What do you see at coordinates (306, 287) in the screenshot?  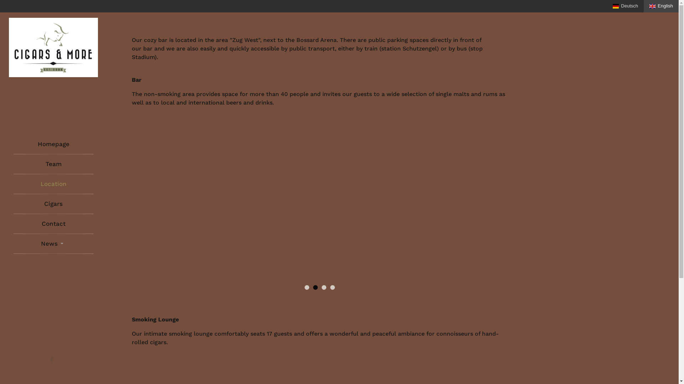 I see `1` at bounding box center [306, 287].